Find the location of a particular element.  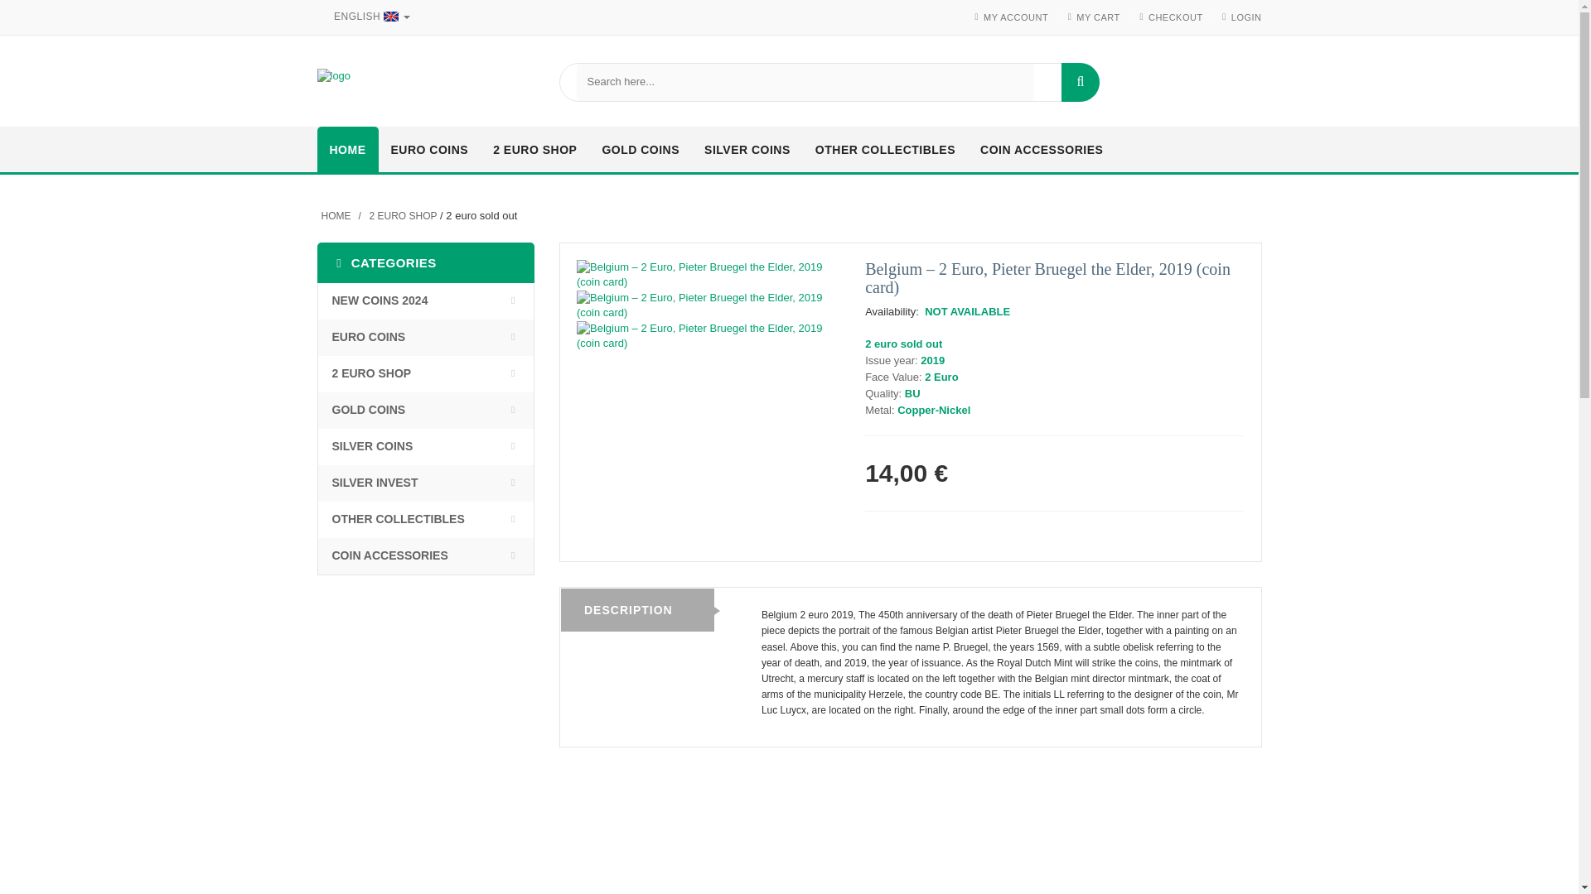

2 EURO SHOP is located at coordinates (534, 151).